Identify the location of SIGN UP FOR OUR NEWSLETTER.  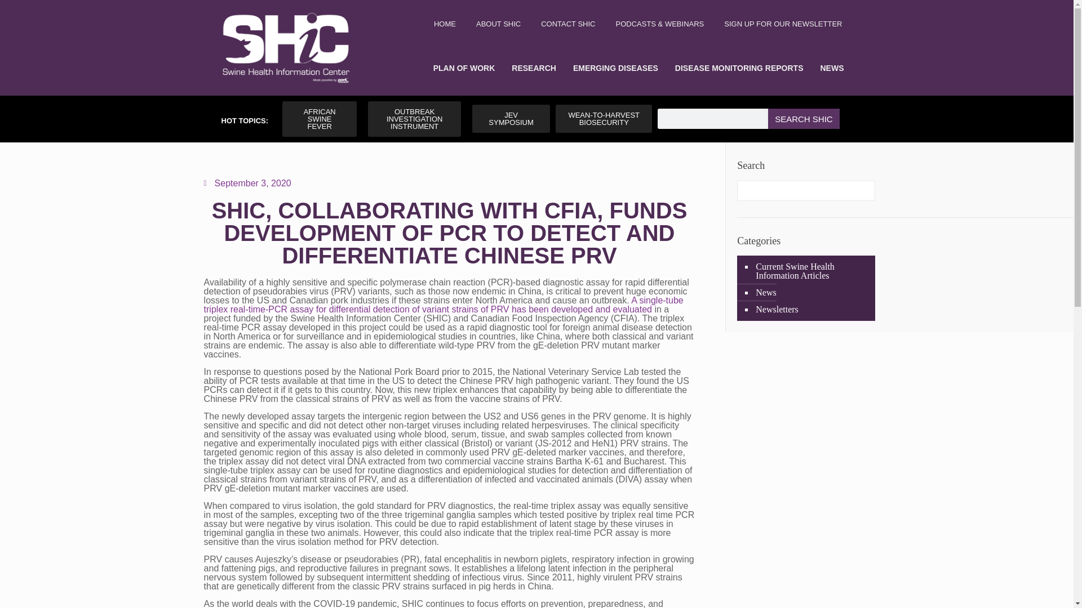
(783, 24).